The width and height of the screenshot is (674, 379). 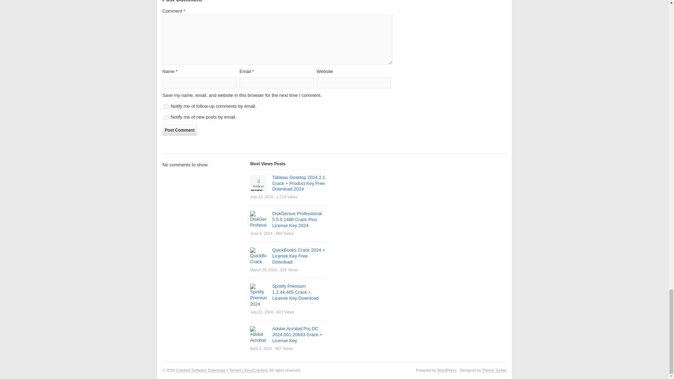 What do you see at coordinates (494, 370) in the screenshot?
I see `Premium WordPress Themes` at bounding box center [494, 370].